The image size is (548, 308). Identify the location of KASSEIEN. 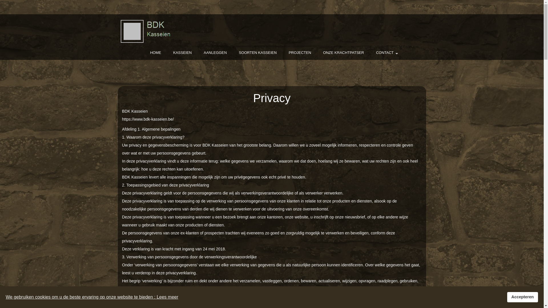
(183, 53).